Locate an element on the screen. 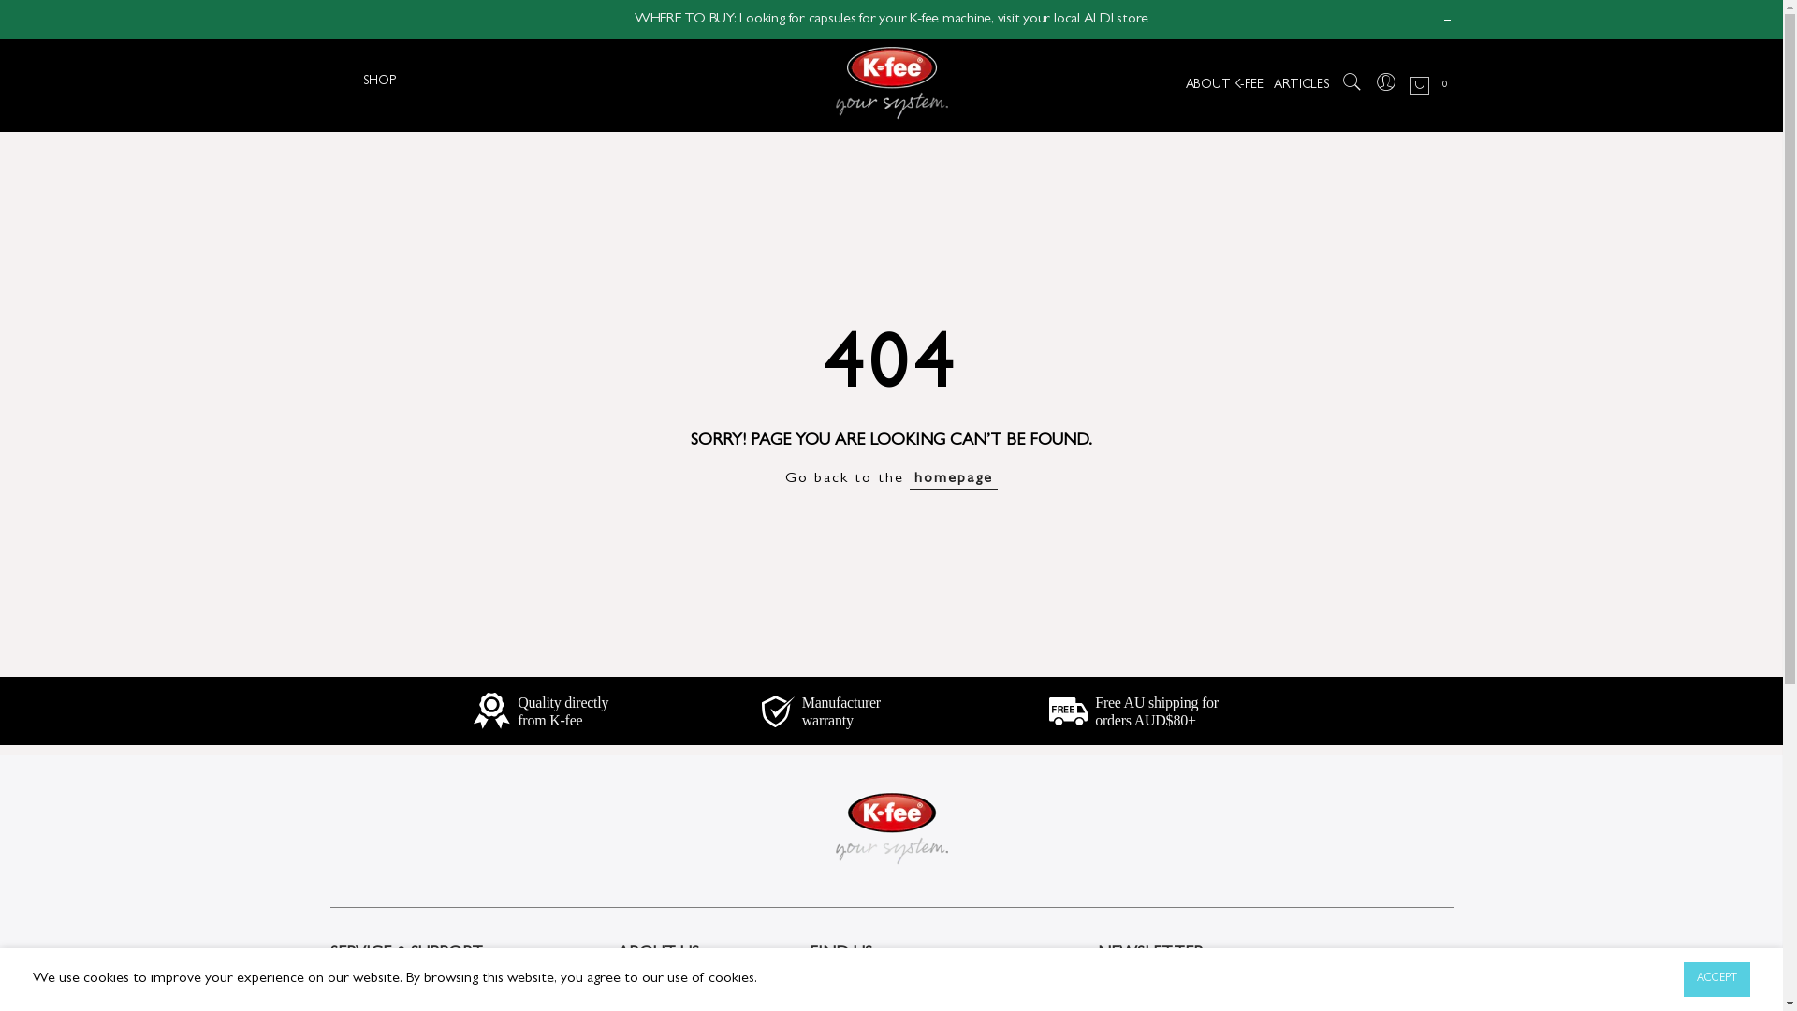 Image resolution: width=1797 pixels, height=1011 pixels. ACCEPT is located at coordinates (1717, 979).